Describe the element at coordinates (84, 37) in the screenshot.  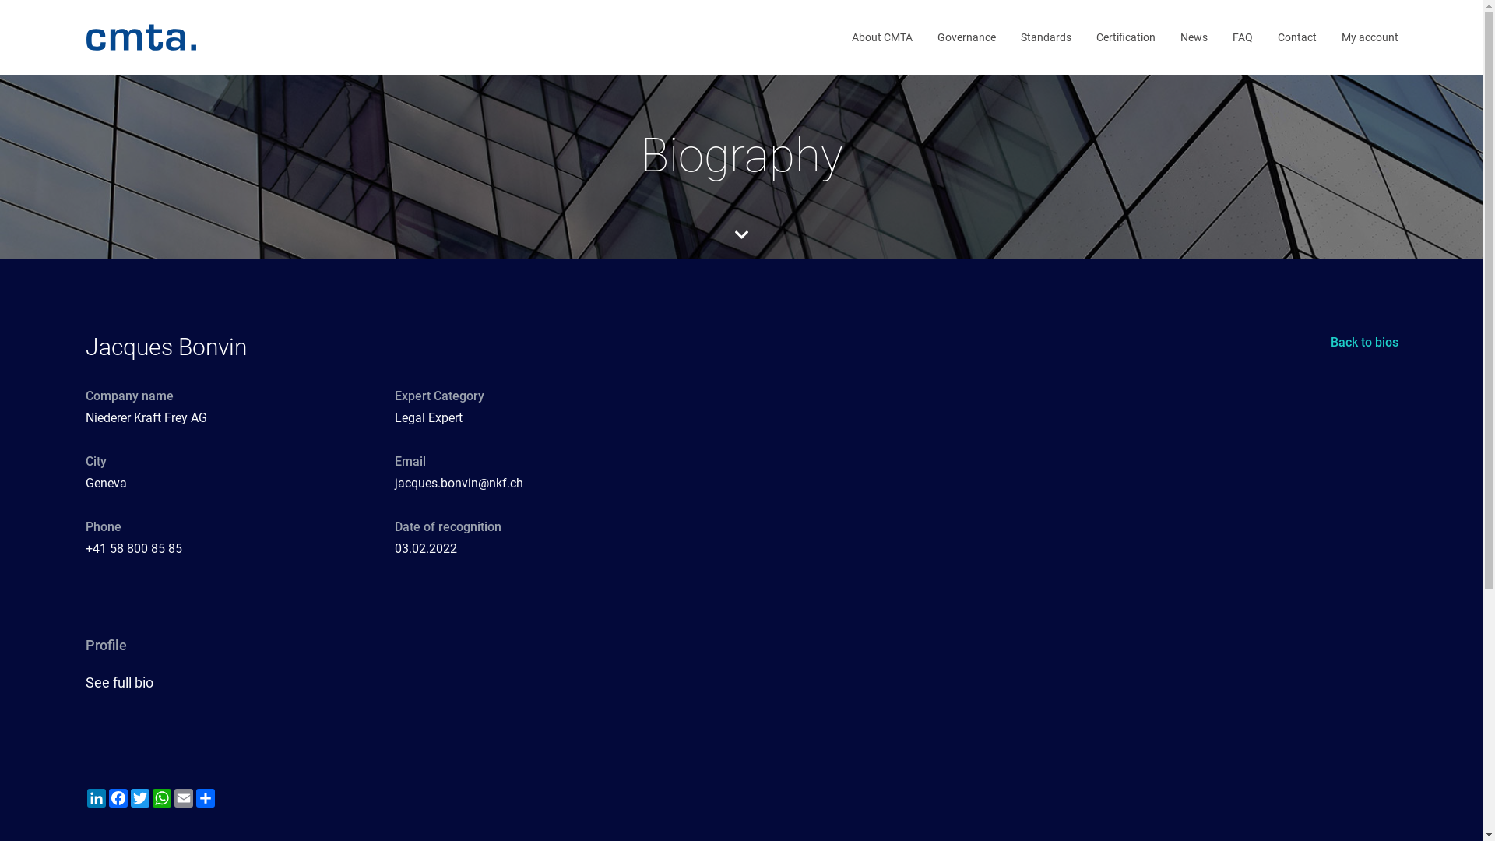
I see `Main navigation` at that location.